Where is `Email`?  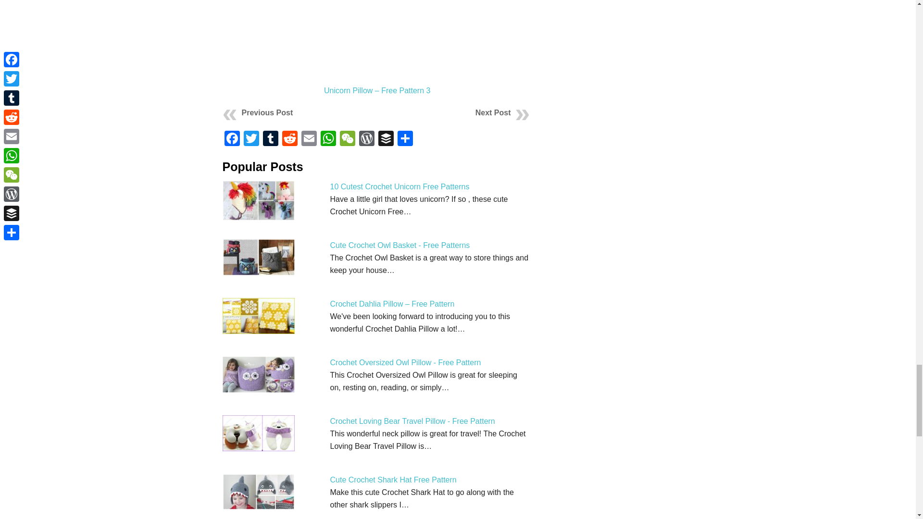
Email is located at coordinates (309, 139).